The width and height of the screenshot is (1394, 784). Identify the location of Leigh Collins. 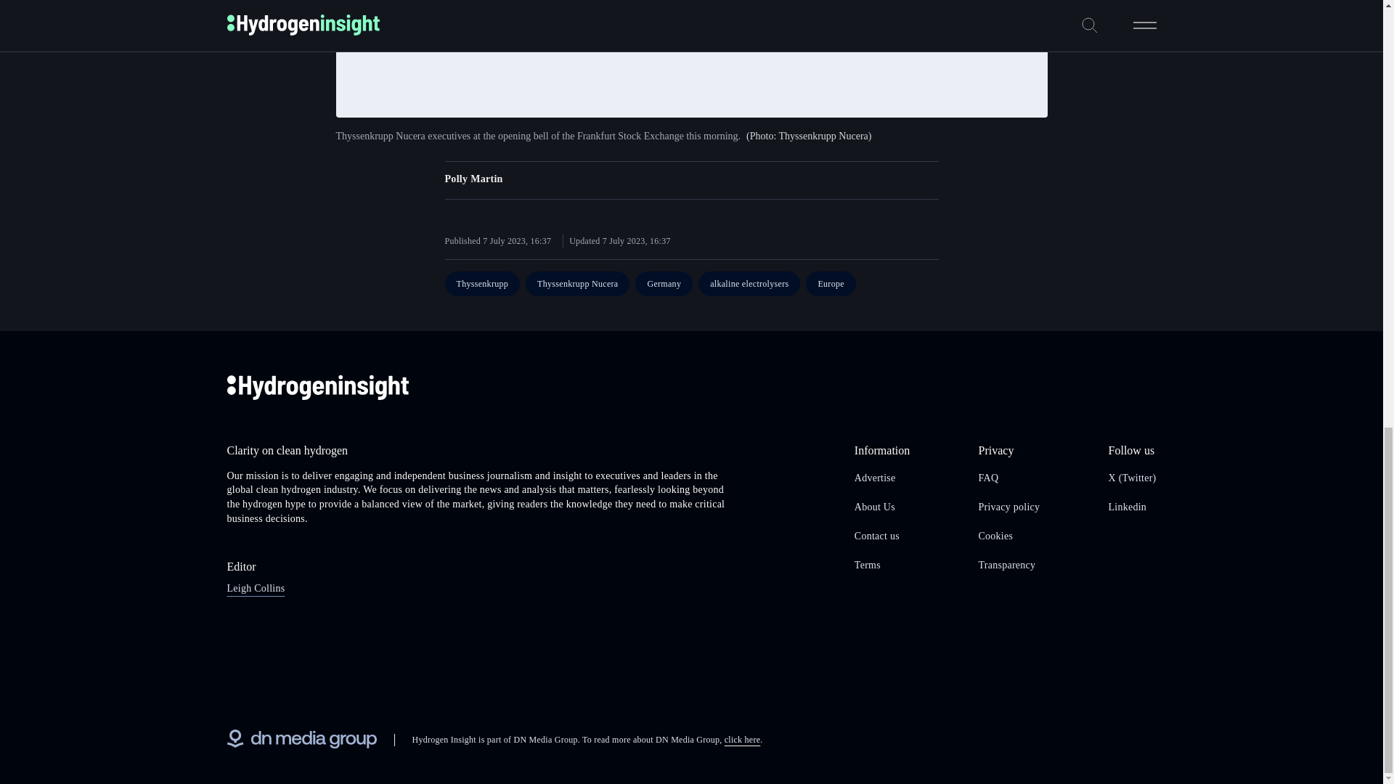
(255, 588).